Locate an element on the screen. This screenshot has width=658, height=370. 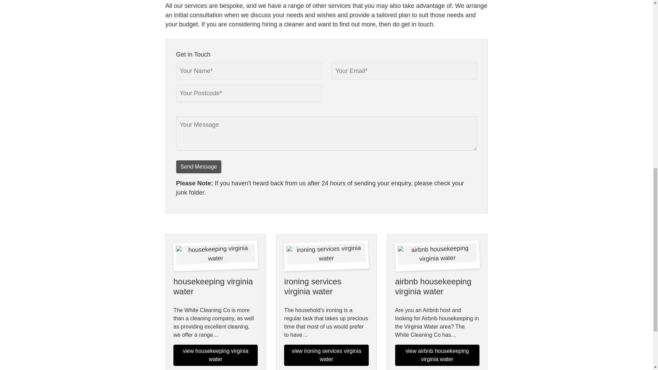
view airbnb housekeeping virginia water is located at coordinates (437, 355).